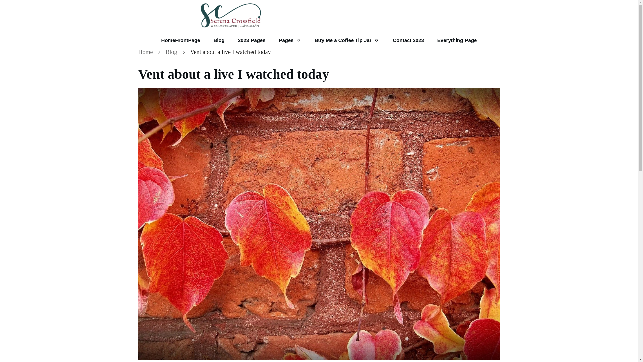  Describe the element at coordinates (252, 40) in the screenshot. I see `2023 Pages` at that location.